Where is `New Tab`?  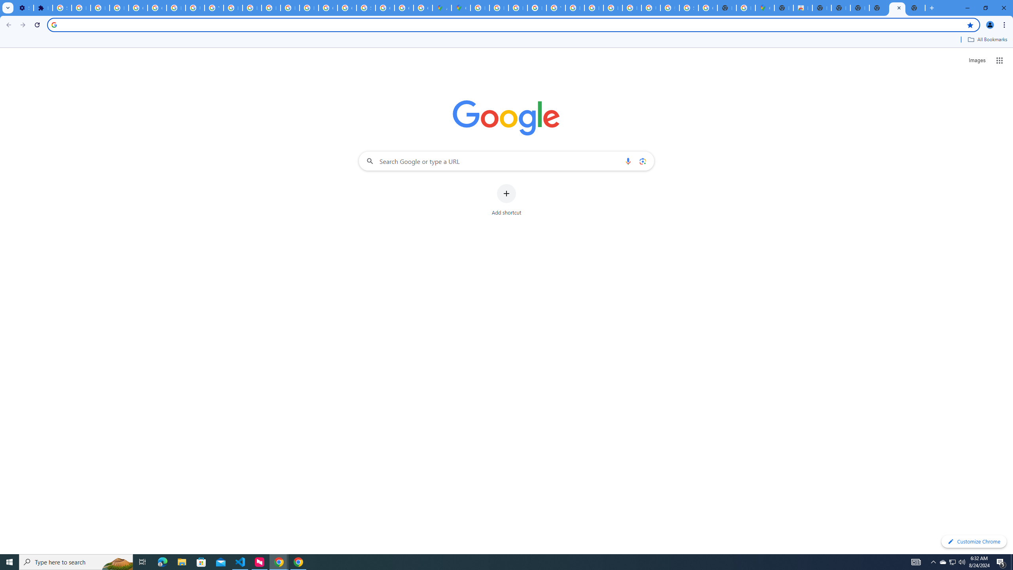 New Tab is located at coordinates (916, 8).